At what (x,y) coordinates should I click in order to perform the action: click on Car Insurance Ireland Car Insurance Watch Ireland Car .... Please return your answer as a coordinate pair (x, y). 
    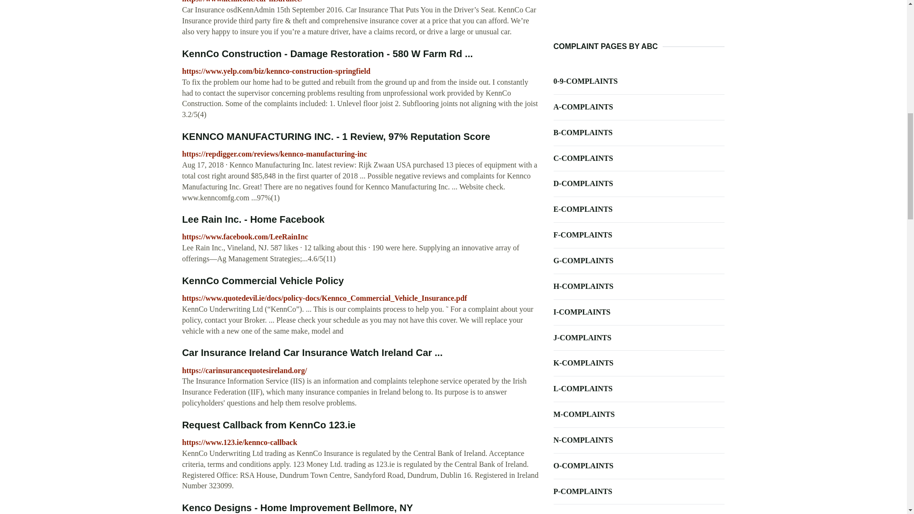
    Looking at the image, I should click on (312, 352).